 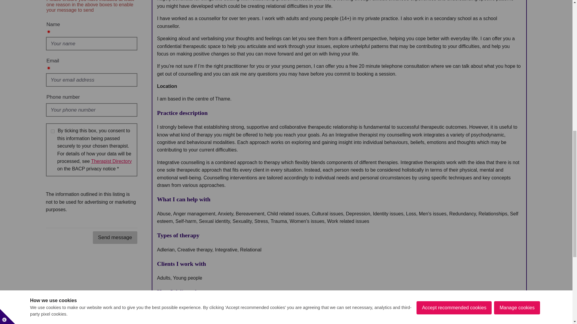 I want to click on Privacy, so click(x=111, y=161).